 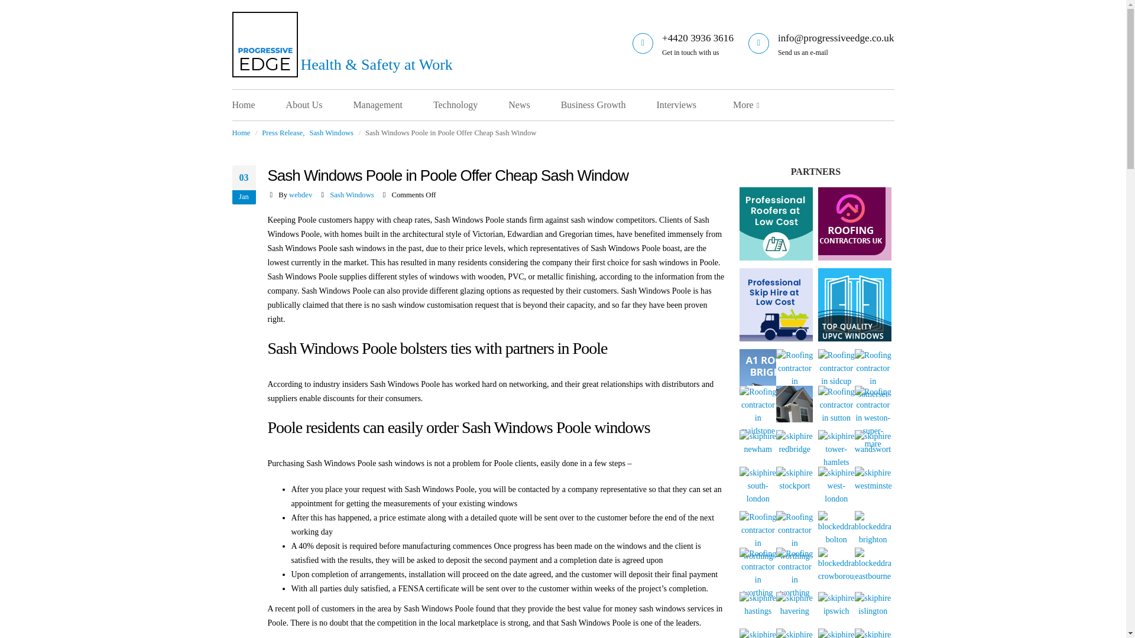 What do you see at coordinates (300, 194) in the screenshot?
I see `webdev` at bounding box center [300, 194].